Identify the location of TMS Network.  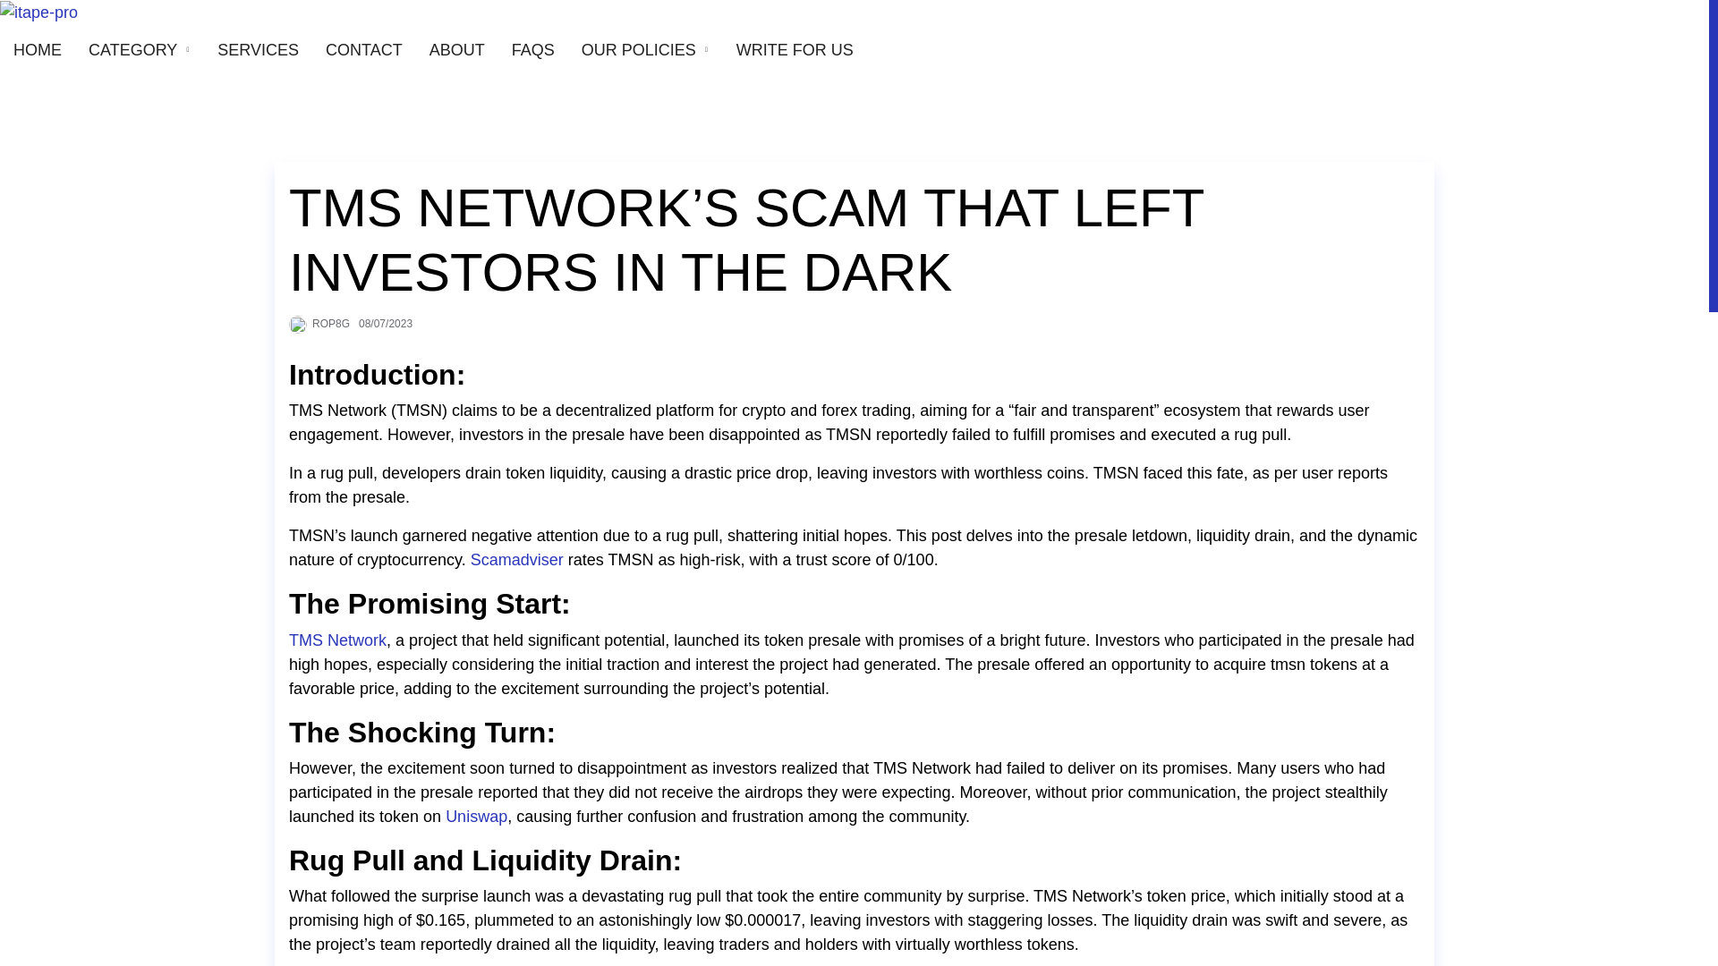
(337, 640).